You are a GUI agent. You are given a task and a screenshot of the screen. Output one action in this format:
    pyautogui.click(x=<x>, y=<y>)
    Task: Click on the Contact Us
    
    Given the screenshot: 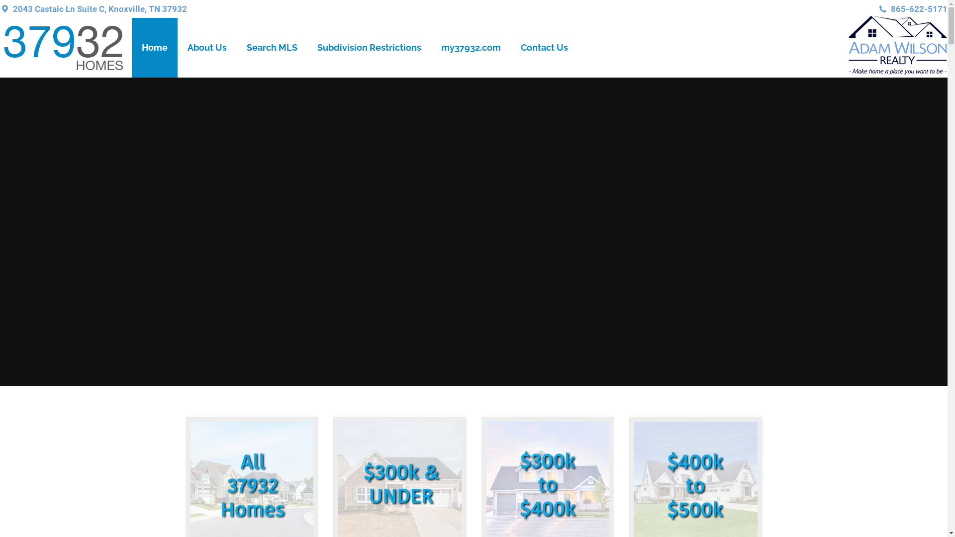 What is the action you would take?
    pyautogui.click(x=544, y=48)
    